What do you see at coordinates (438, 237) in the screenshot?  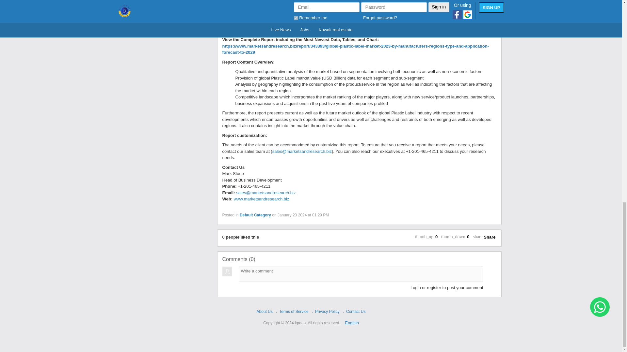 I see `People Who Like This` at bounding box center [438, 237].